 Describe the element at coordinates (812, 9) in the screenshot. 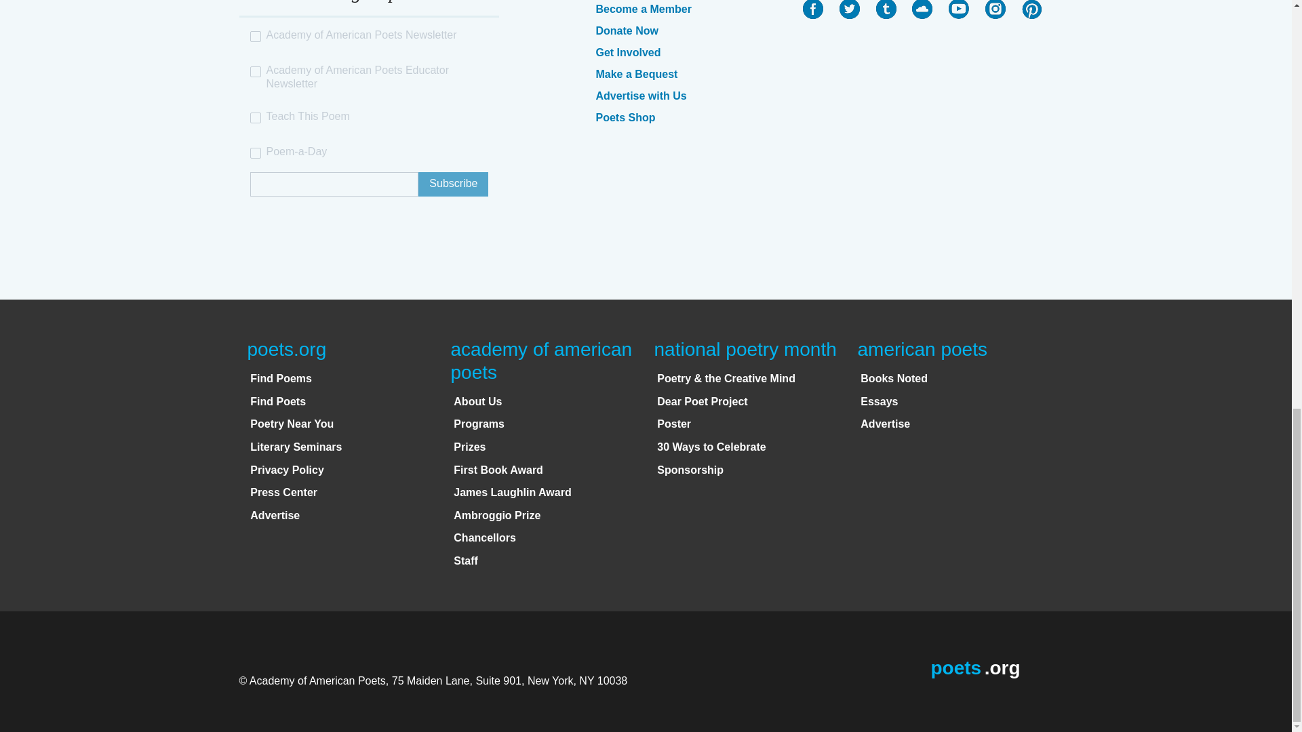

I see `Facebook` at that location.